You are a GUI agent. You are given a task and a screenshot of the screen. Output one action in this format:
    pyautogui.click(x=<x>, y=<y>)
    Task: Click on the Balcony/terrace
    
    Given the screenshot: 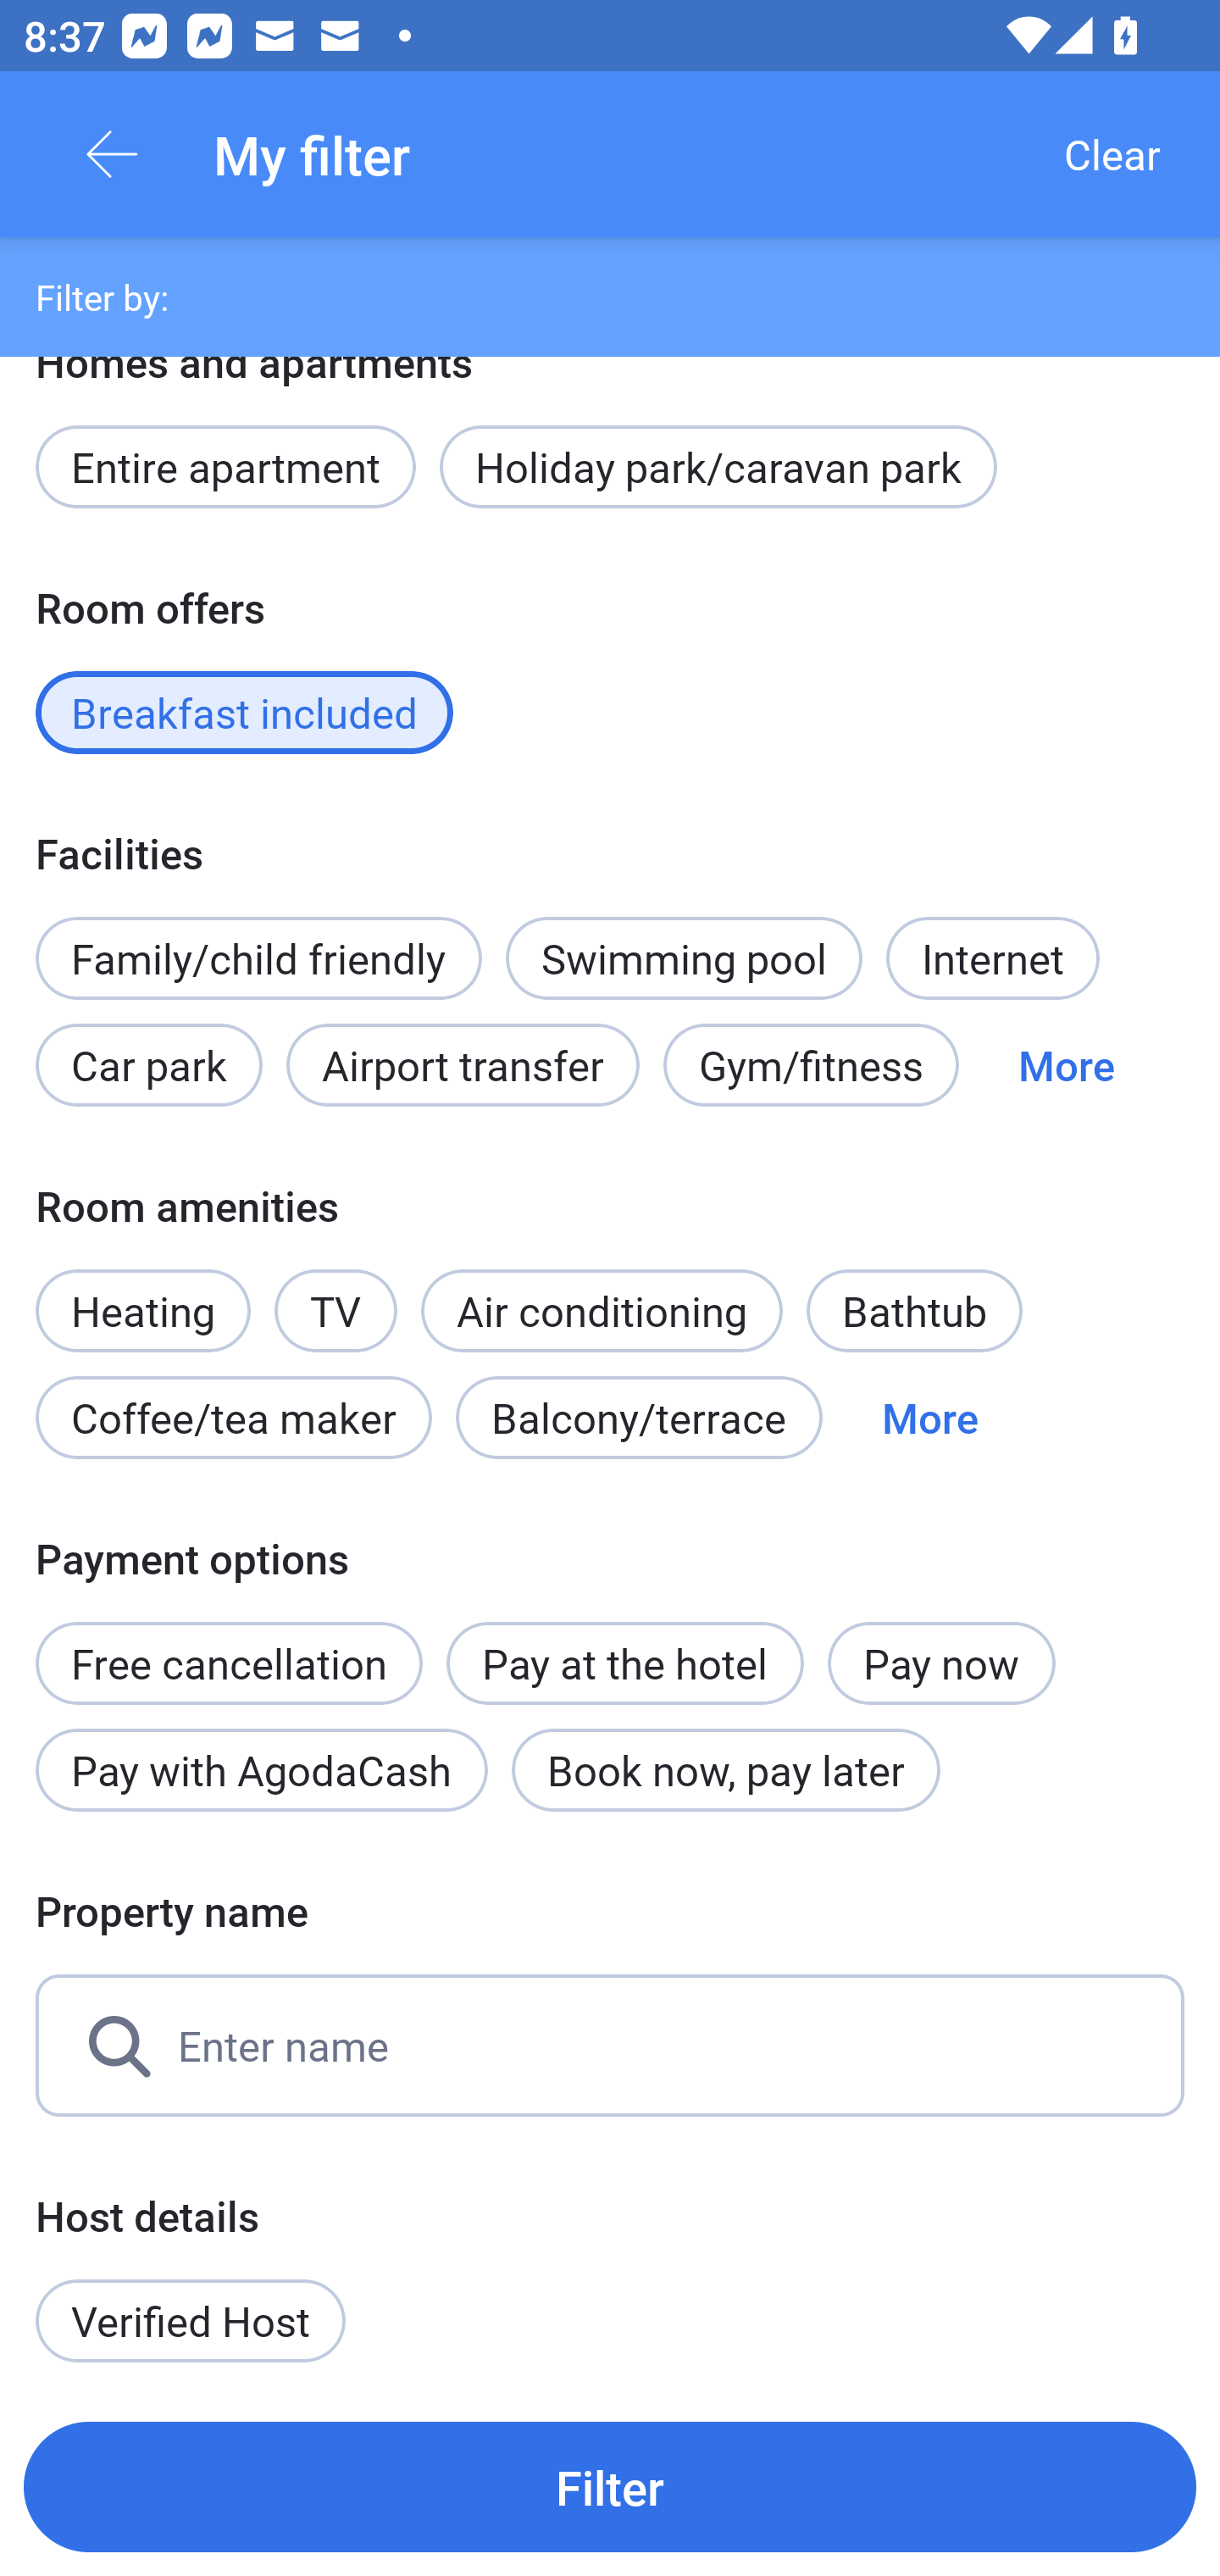 What is the action you would take?
    pyautogui.click(x=639, y=1418)
    